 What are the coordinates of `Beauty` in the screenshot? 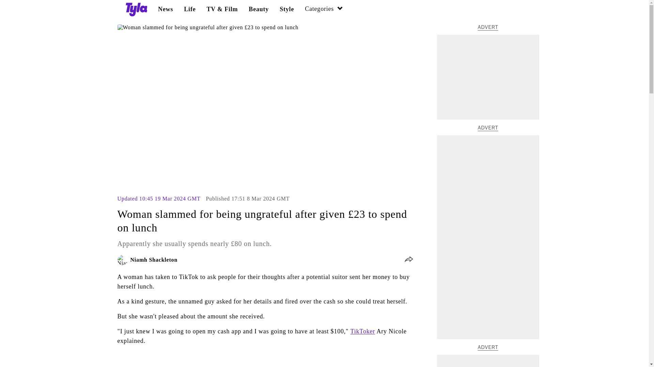 It's located at (259, 9).